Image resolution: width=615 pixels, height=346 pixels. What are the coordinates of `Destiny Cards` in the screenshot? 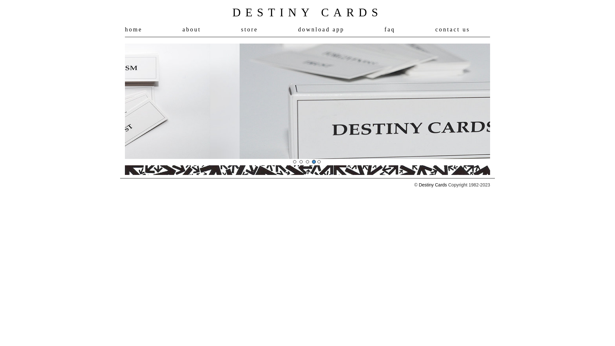 It's located at (433, 185).